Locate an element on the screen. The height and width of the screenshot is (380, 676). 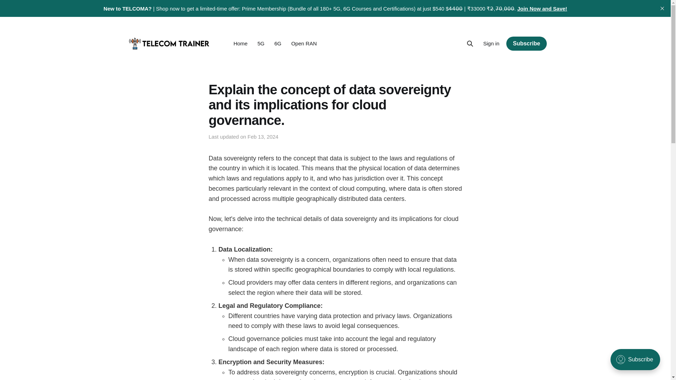
Open RAN is located at coordinates (304, 43).